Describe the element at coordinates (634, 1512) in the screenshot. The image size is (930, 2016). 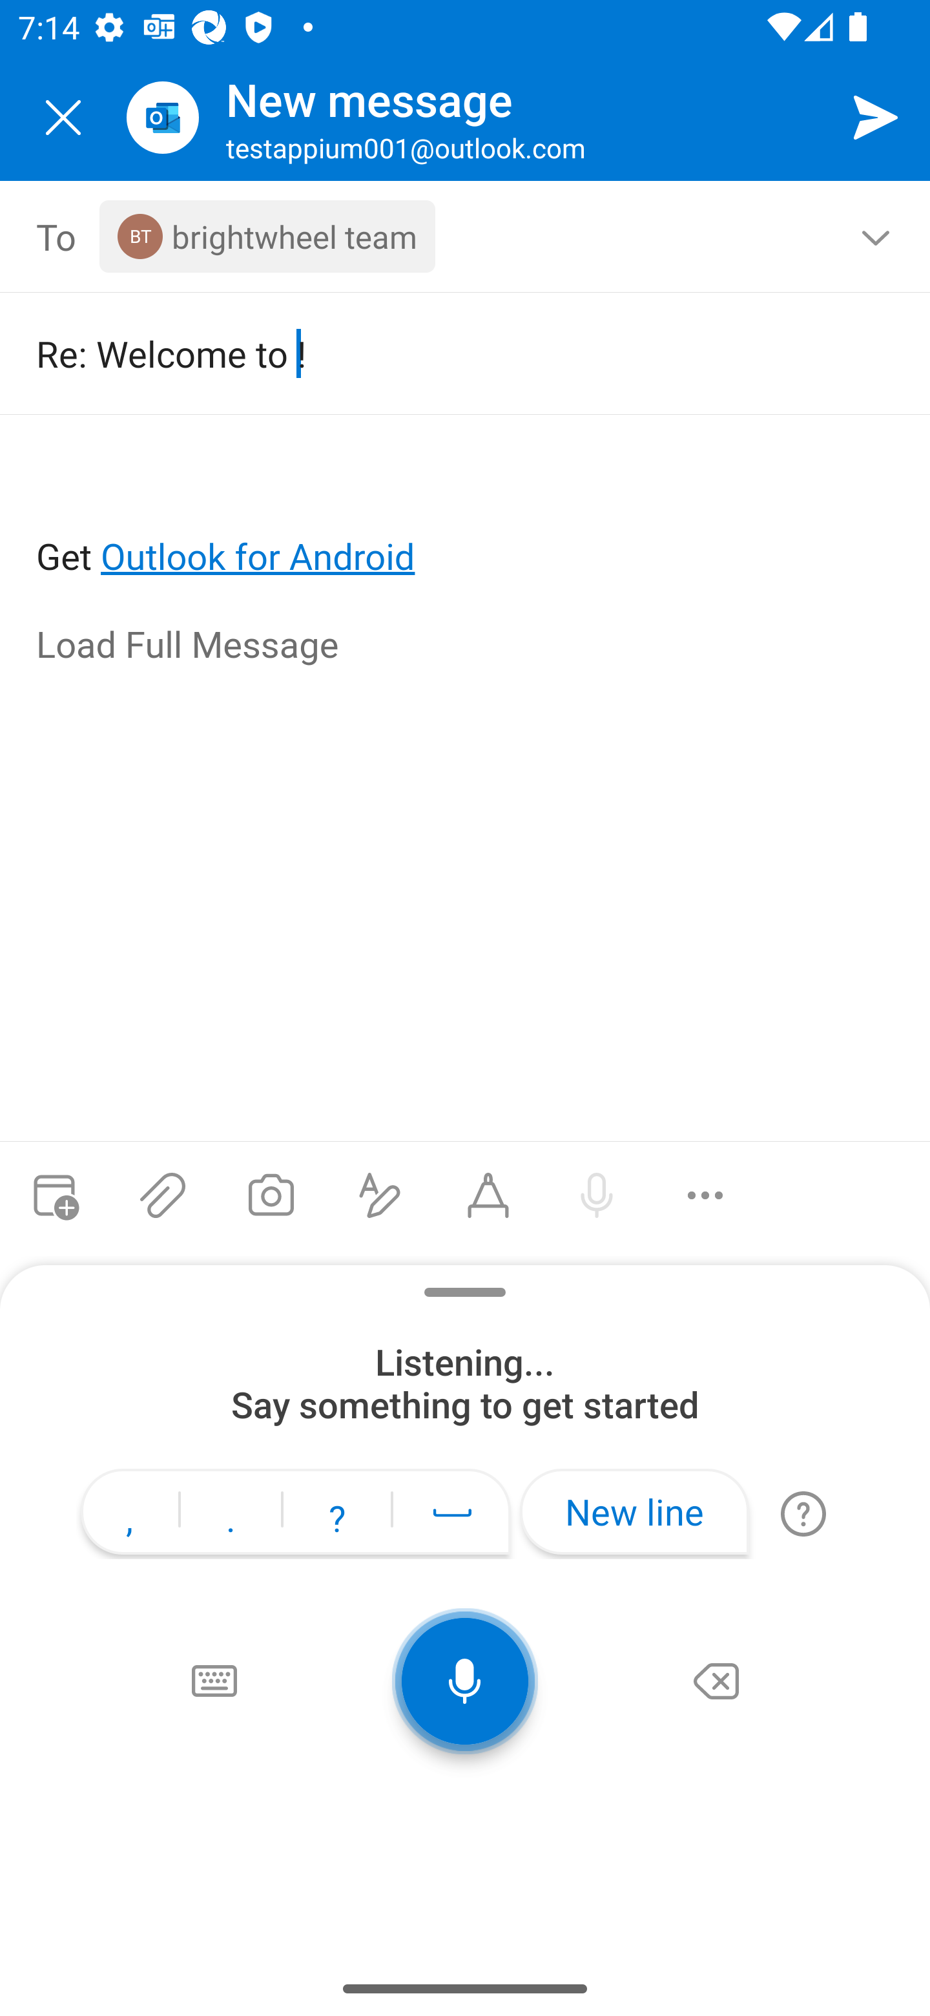
I see `New line new line button` at that location.